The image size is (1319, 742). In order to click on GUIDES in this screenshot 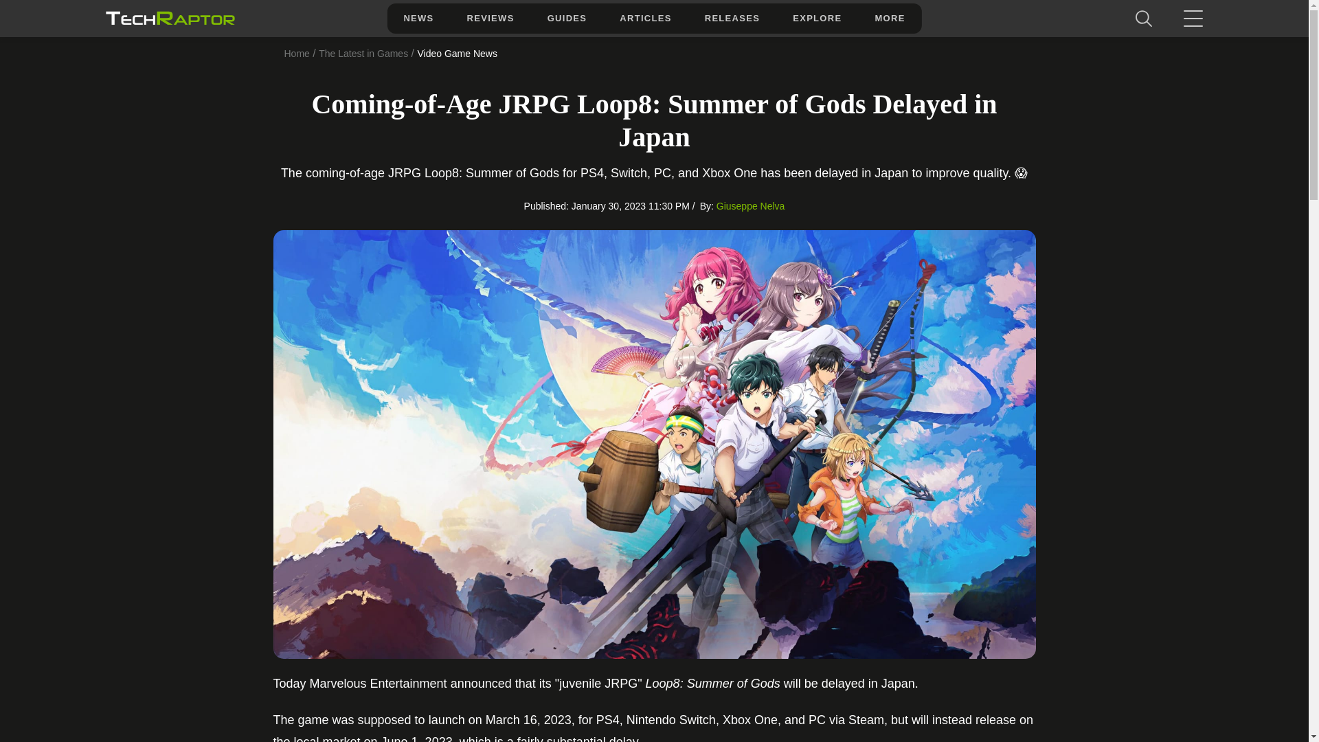, I will do `click(567, 18)`.